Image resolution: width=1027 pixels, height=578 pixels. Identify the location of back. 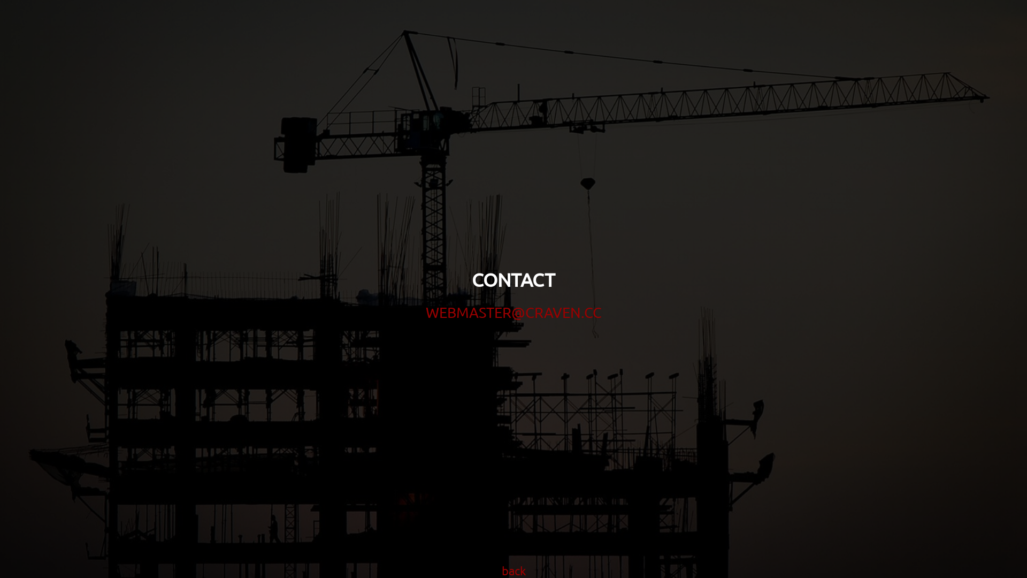
(513, 571).